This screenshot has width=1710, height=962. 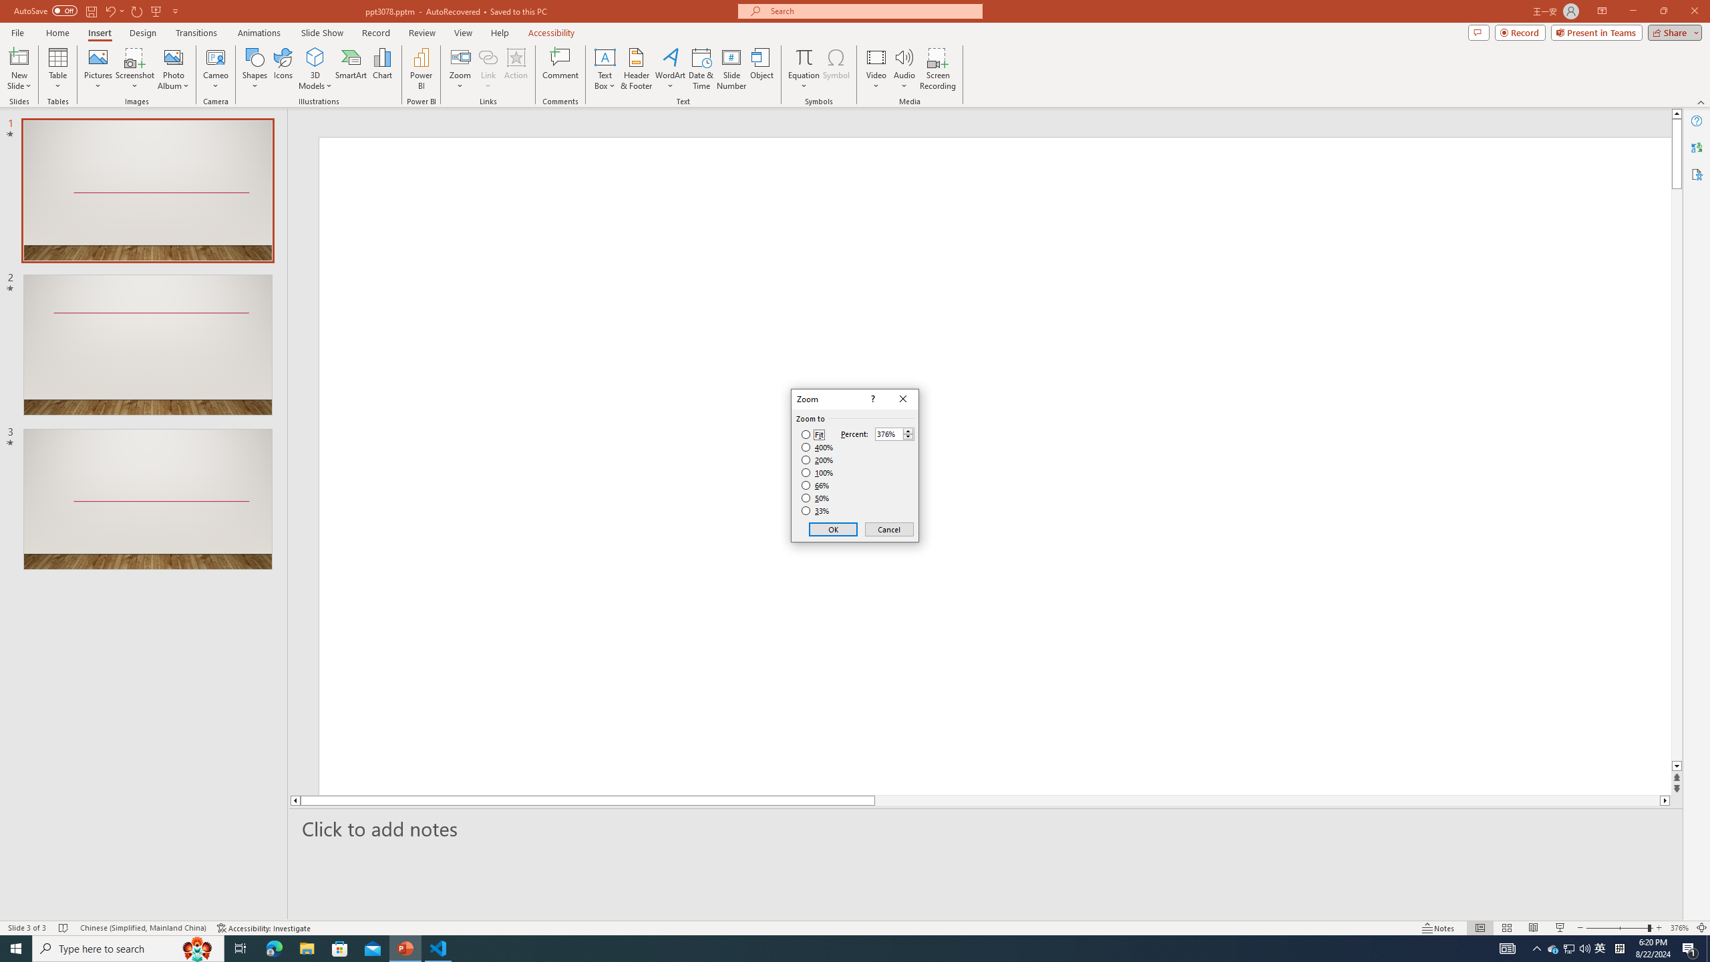 I want to click on Slide Notes, so click(x=987, y=828).